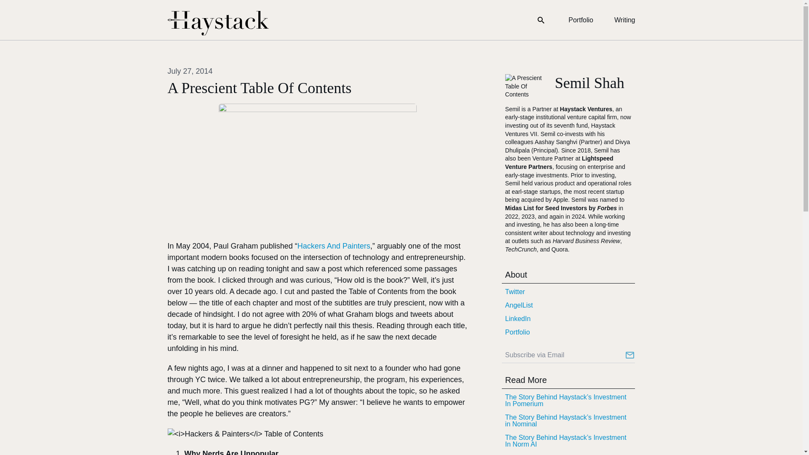  I want to click on Semil Shah Blog, so click(218, 23).